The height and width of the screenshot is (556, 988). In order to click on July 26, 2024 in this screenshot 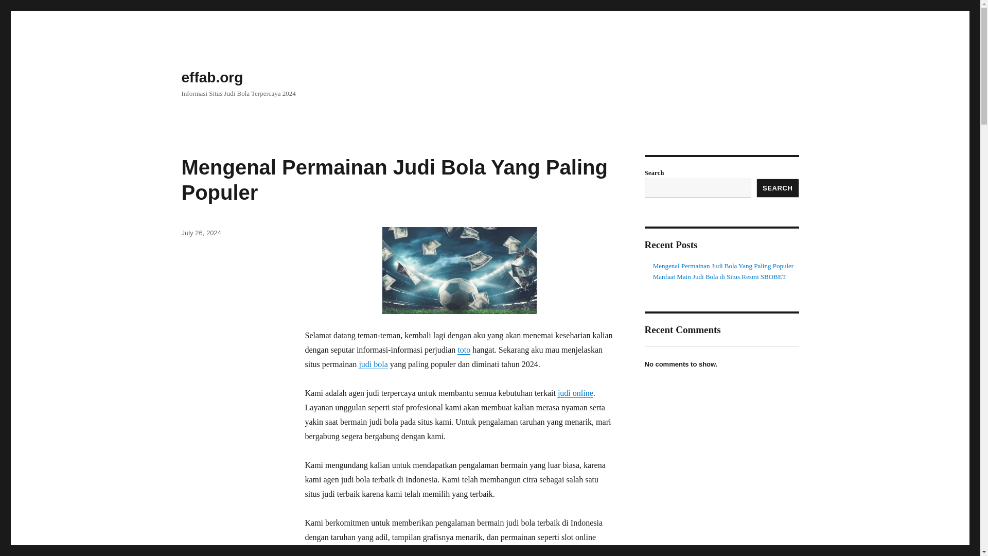, I will do `click(201, 233)`.